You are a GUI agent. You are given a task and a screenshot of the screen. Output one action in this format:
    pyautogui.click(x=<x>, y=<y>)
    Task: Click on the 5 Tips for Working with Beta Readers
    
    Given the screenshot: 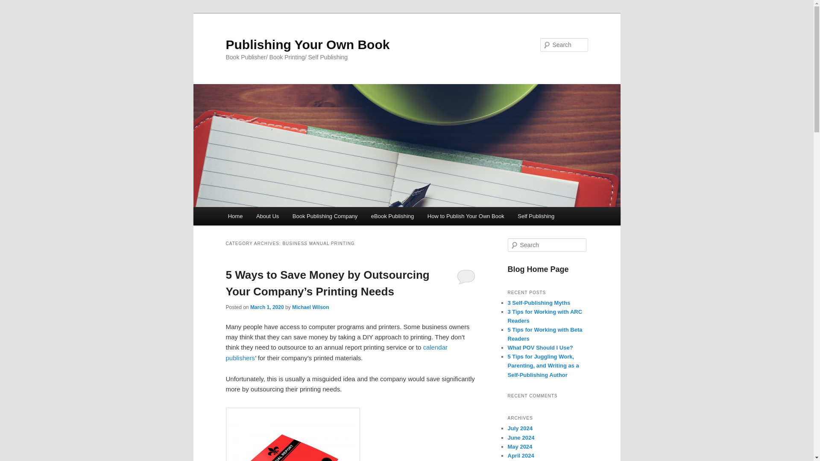 What is the action you would take?
    pyautogui.click(x=545, y=334)
    